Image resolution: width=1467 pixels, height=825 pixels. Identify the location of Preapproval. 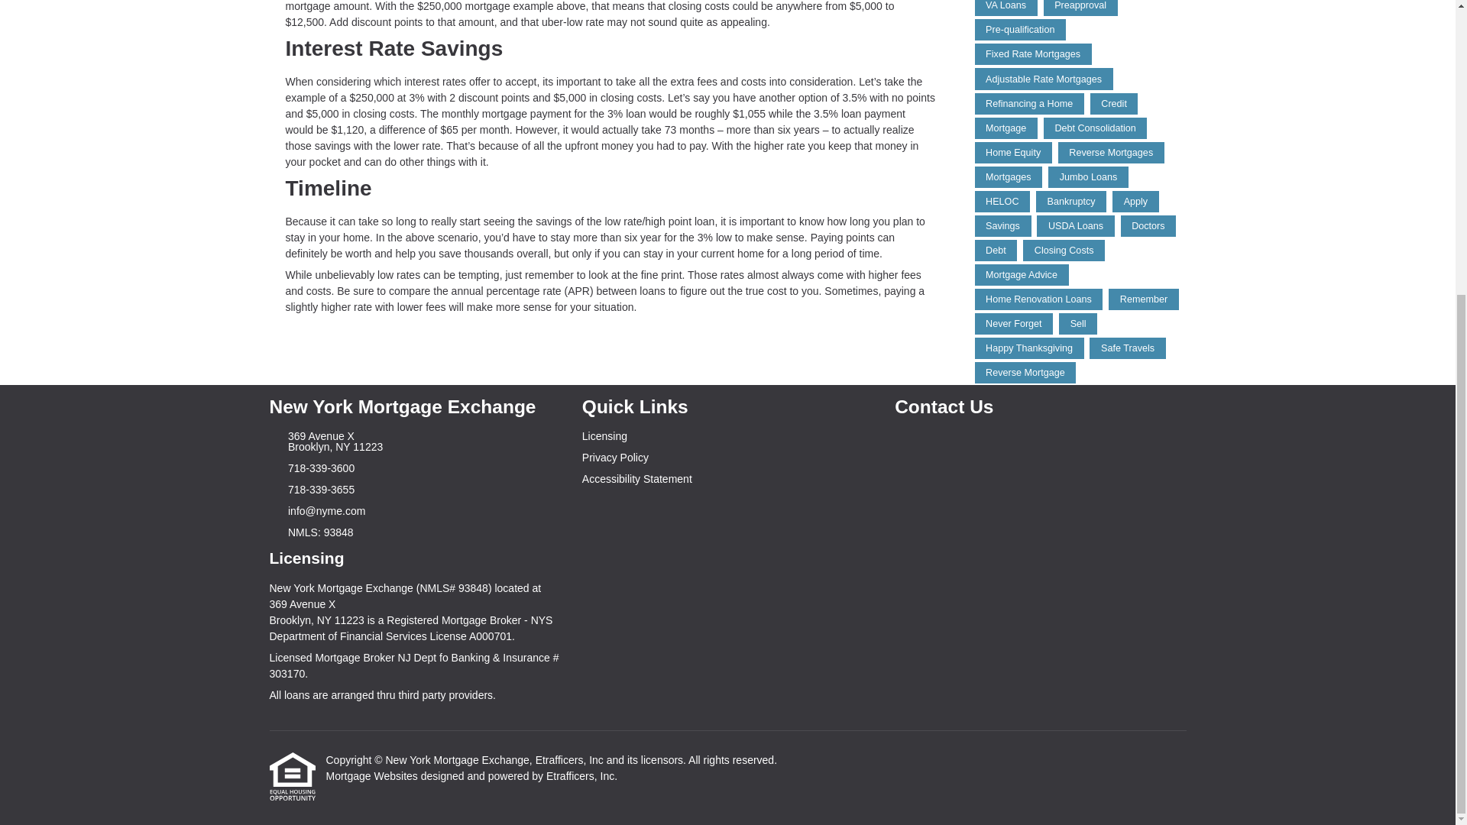
(1080, 8).